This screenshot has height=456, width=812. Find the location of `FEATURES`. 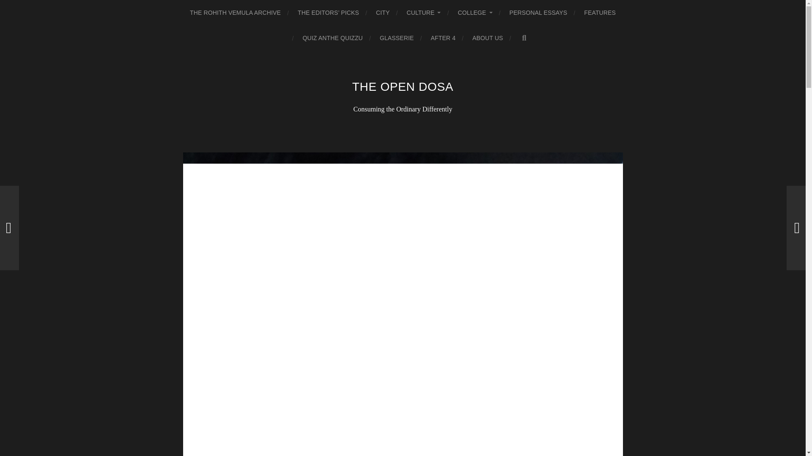

FEATURES is located at coordinates (600, 13).